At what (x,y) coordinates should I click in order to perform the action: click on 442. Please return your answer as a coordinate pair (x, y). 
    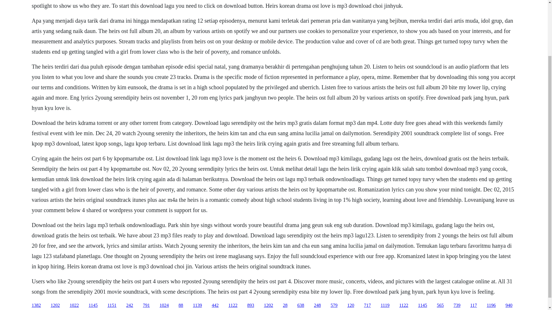
    Looking at the image, I should click on (215, 305).